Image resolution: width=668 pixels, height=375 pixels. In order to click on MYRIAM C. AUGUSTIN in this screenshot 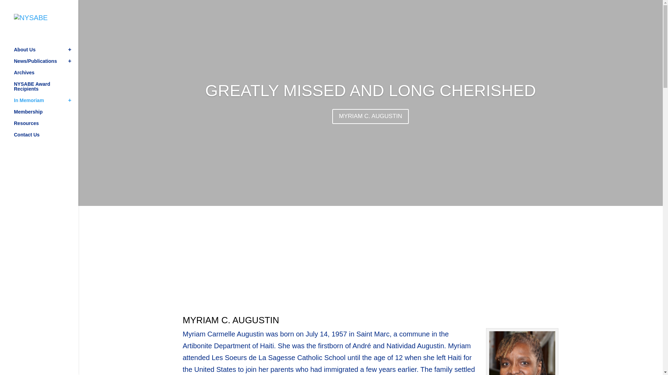, I will do `click(370, 117)`.